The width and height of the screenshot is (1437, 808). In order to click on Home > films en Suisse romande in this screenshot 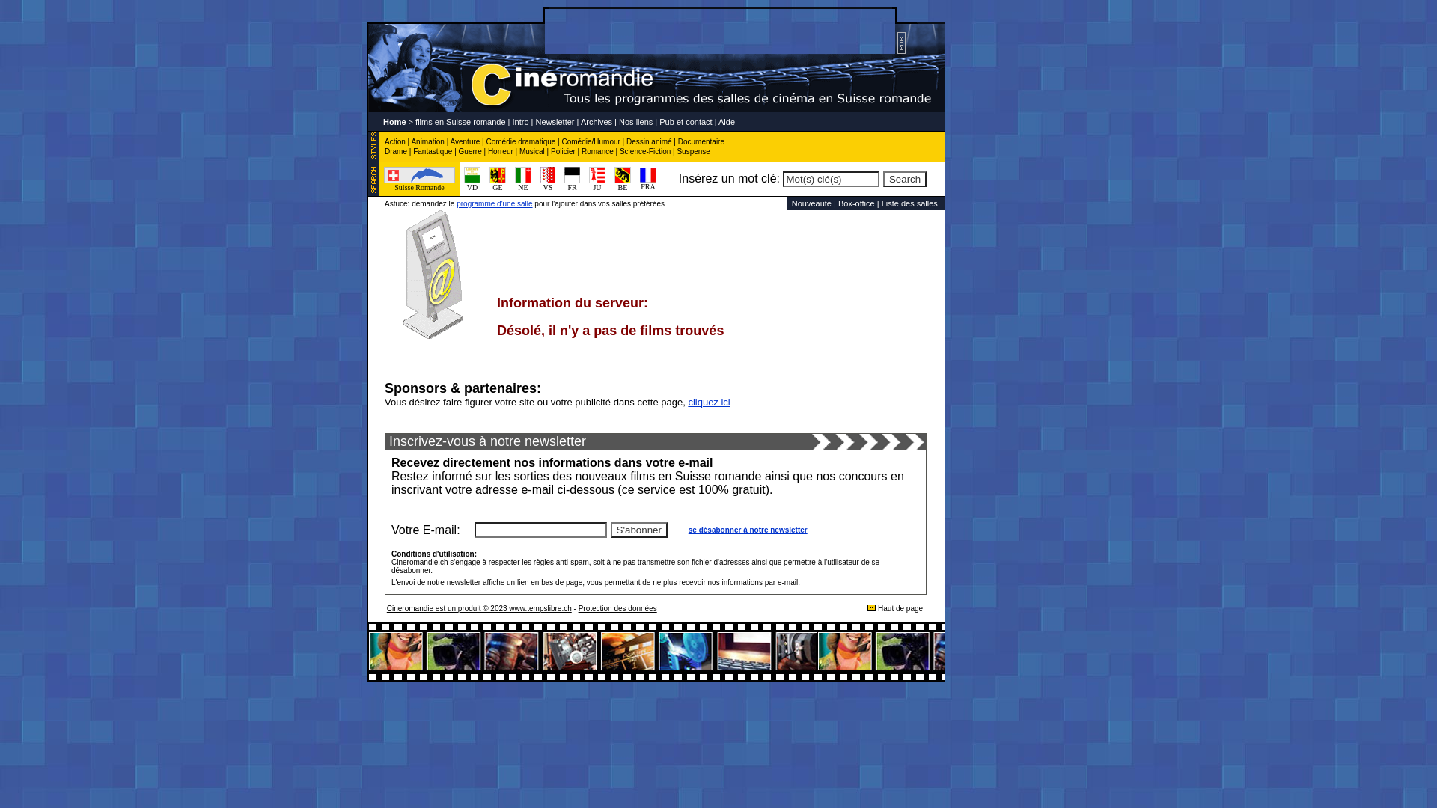, I will do `click(445, 121)`.